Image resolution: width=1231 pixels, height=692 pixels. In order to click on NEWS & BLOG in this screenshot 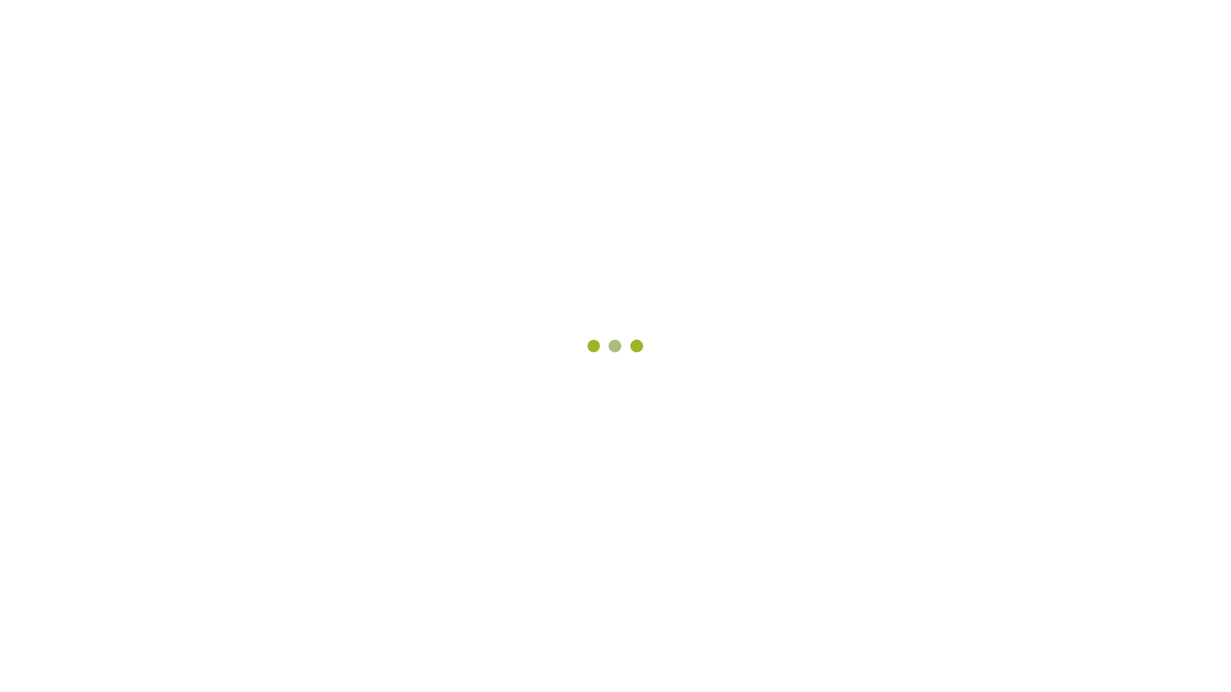, I will do `click(692, 24)`.